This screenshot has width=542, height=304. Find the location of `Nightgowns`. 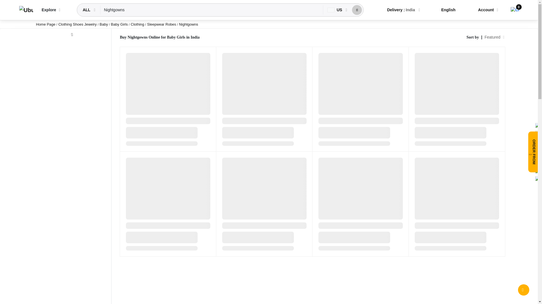

Nightgowns is located at coordinates (212, 10).